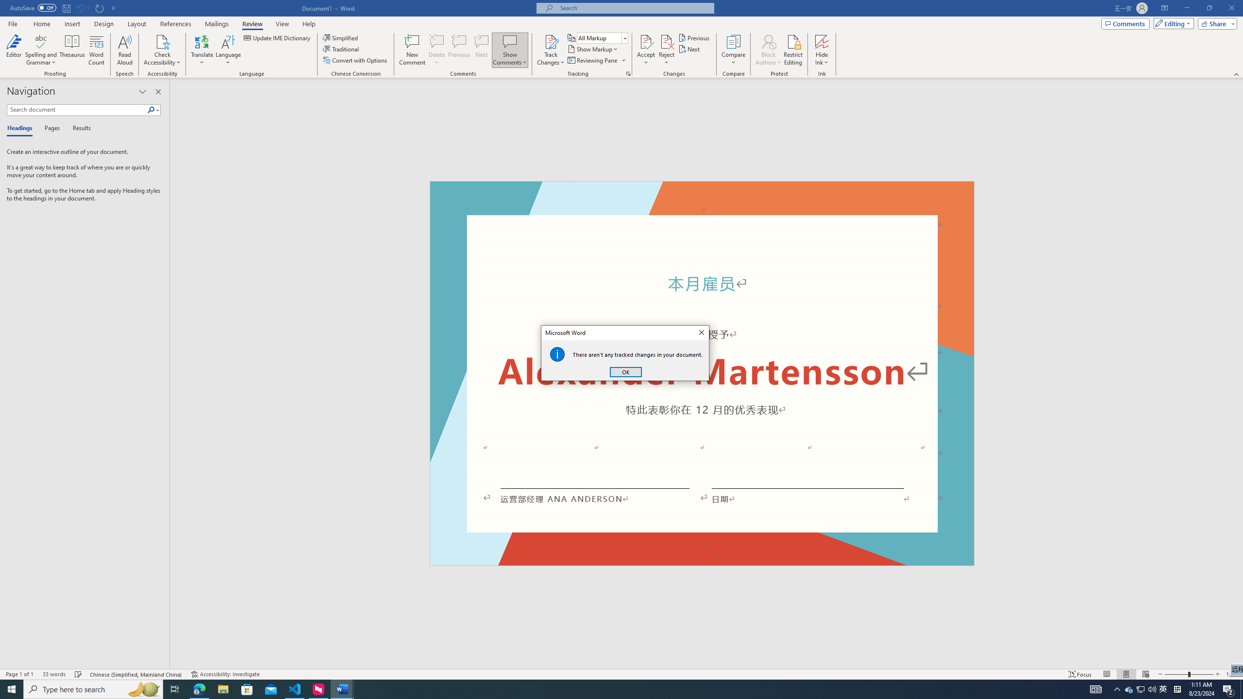  Describe the element at coordinates (162, 41) in the screenshot. I see `Check Accessibility` at that location.